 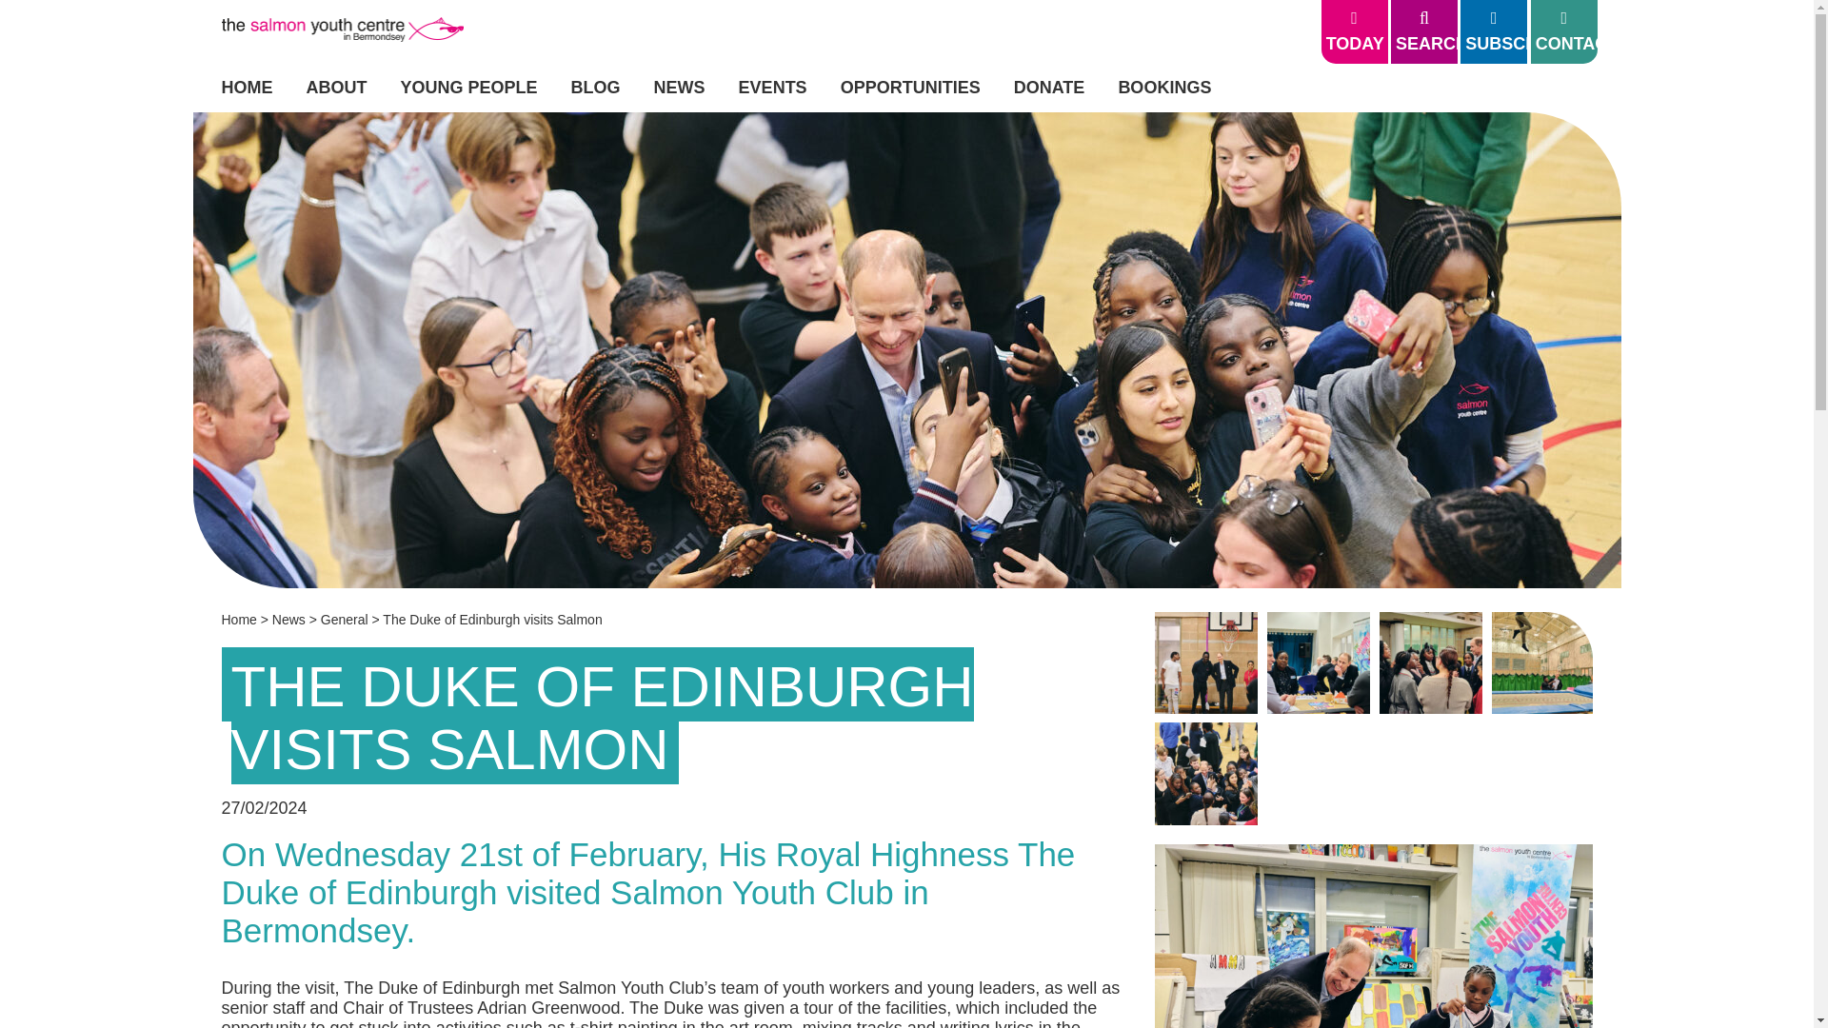 What do you see at coordinates (680, 88) in the screenshot?
I see `NEWS` at bounding box center [680, 88].